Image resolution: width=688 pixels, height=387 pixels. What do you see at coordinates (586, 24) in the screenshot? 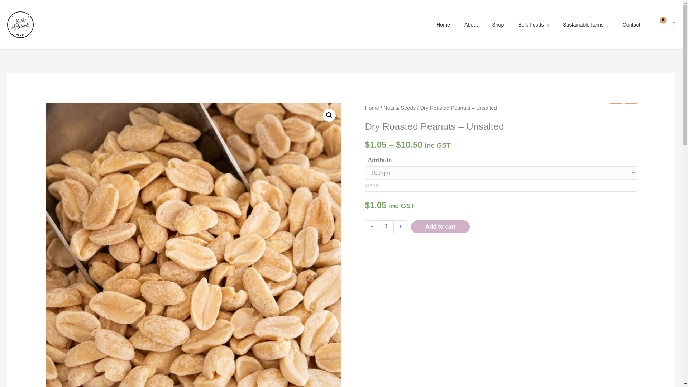
I see `Sustainable Items` at bounding box center [586, 24].